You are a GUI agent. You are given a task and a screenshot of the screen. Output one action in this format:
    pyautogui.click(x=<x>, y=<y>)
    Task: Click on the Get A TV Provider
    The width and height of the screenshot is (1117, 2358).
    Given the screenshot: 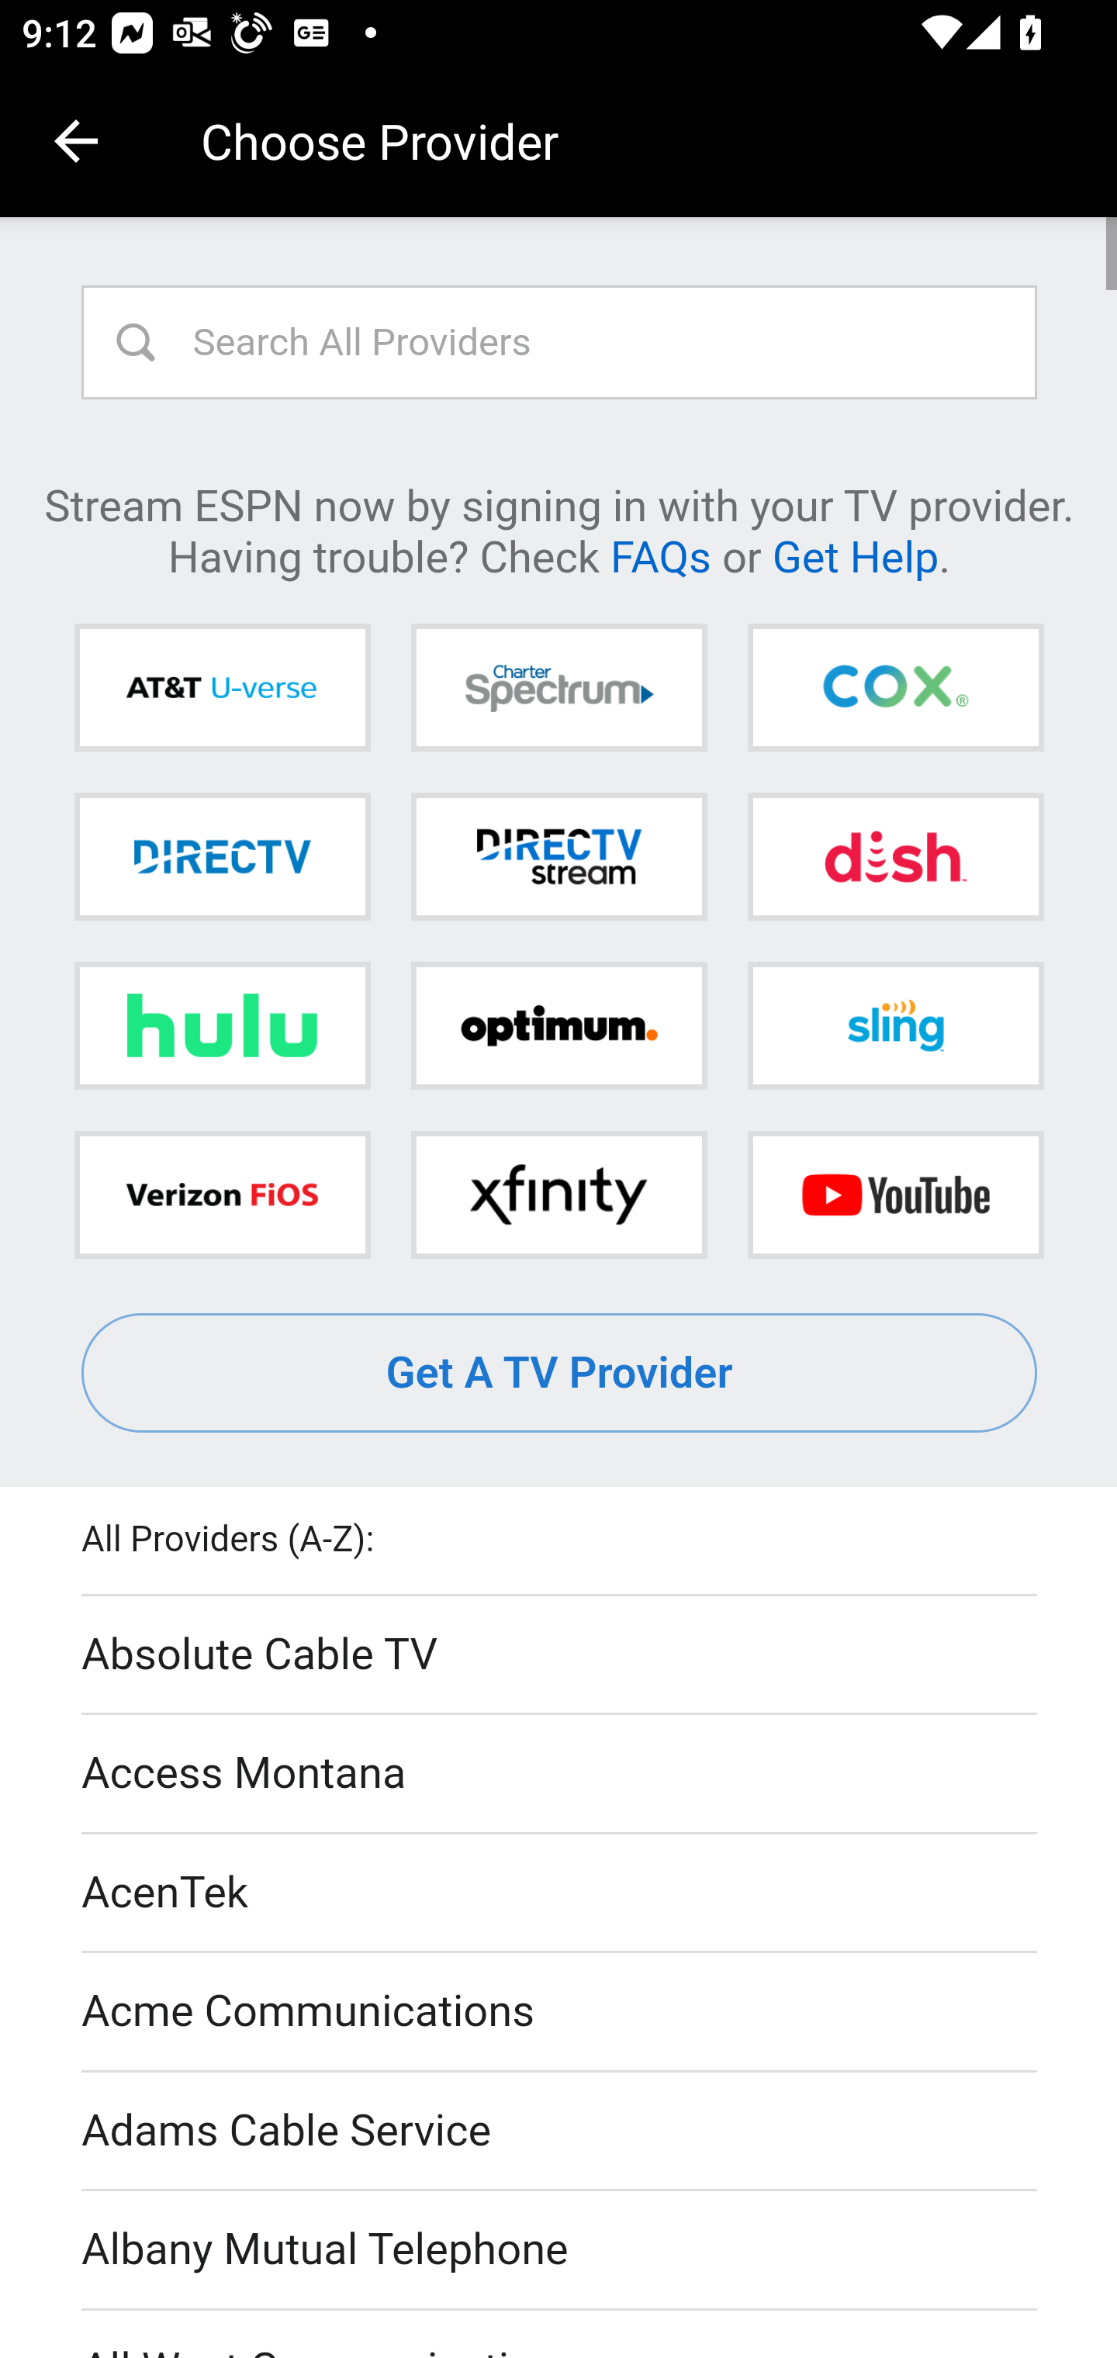 What is the action you would take?
    pyautogui.click(x=560, y=1373)
    